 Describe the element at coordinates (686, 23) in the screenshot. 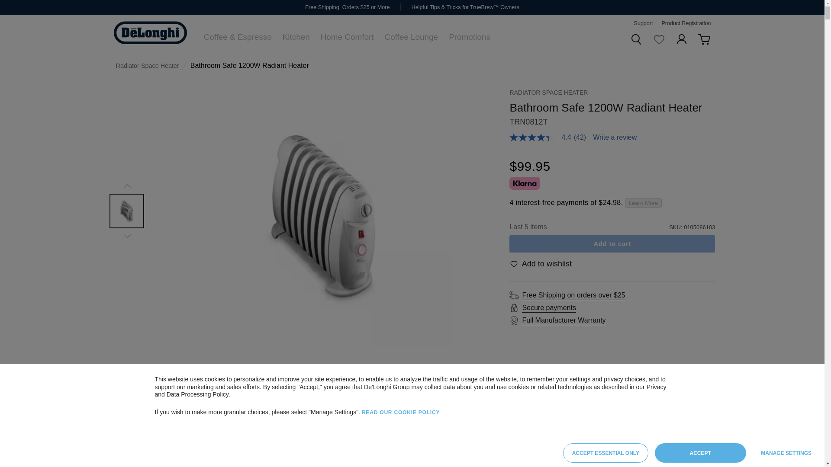

I see `Product Registration` at that location.